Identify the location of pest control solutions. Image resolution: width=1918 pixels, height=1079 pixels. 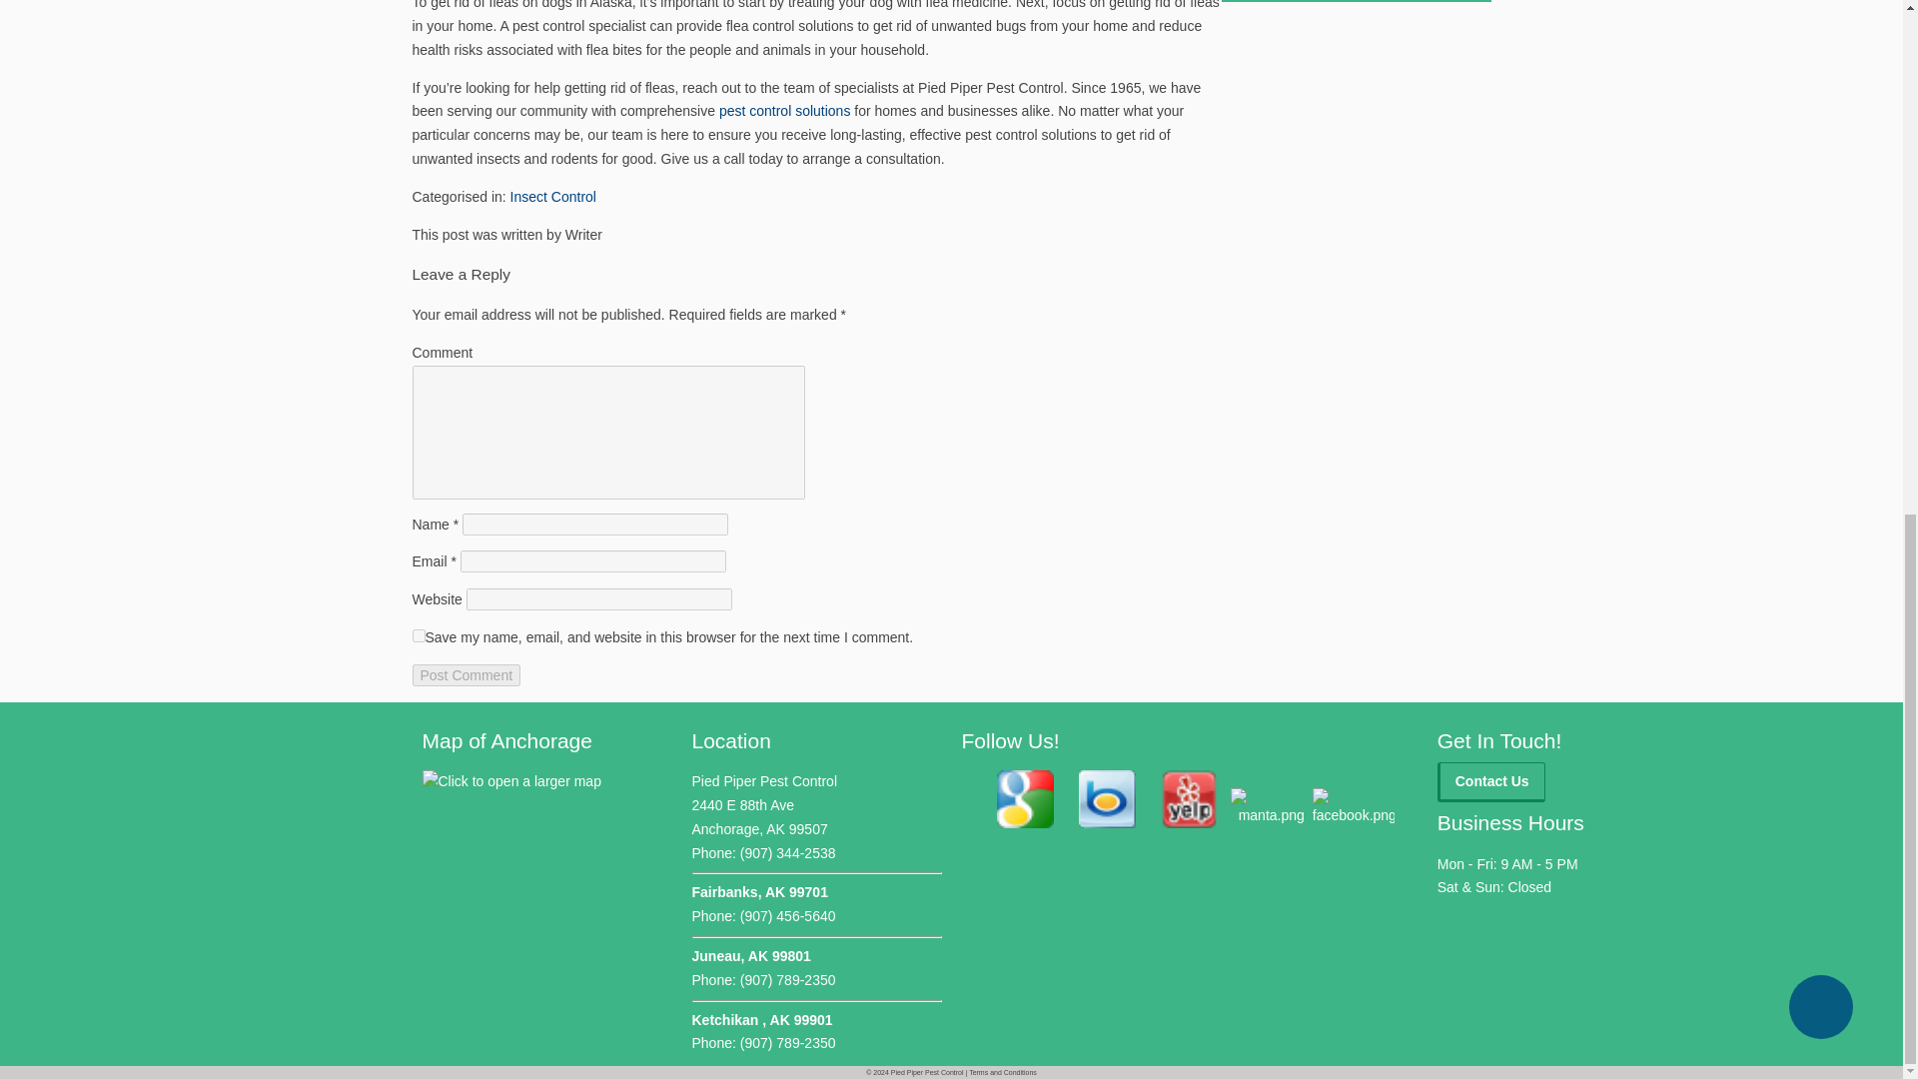
(785, 110).